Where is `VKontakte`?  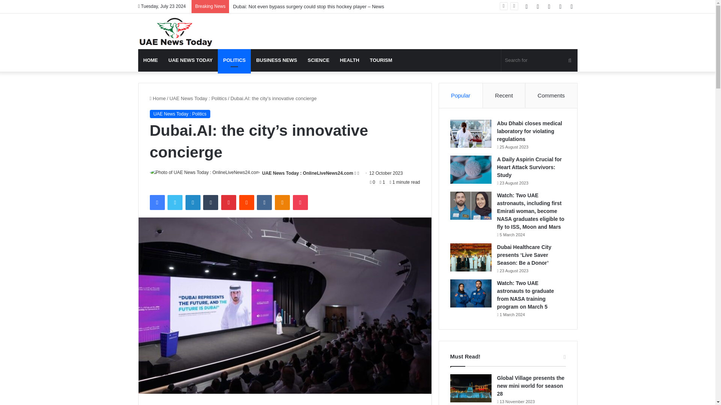
VKontakte is located at coordinates (264, 202).